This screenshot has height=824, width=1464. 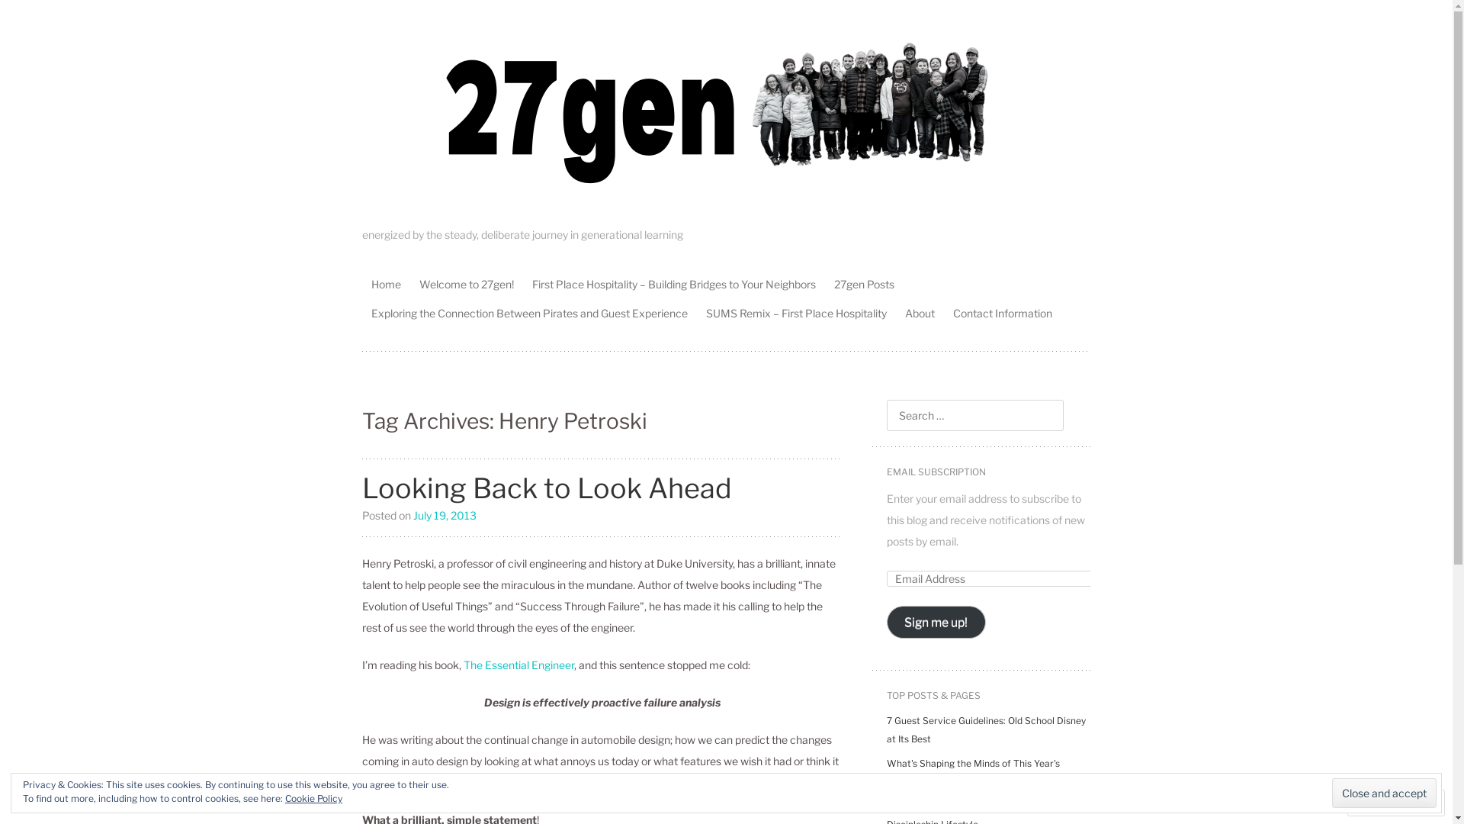 I want to click on Welcome to 27gen!, so click(x=467, y=284).